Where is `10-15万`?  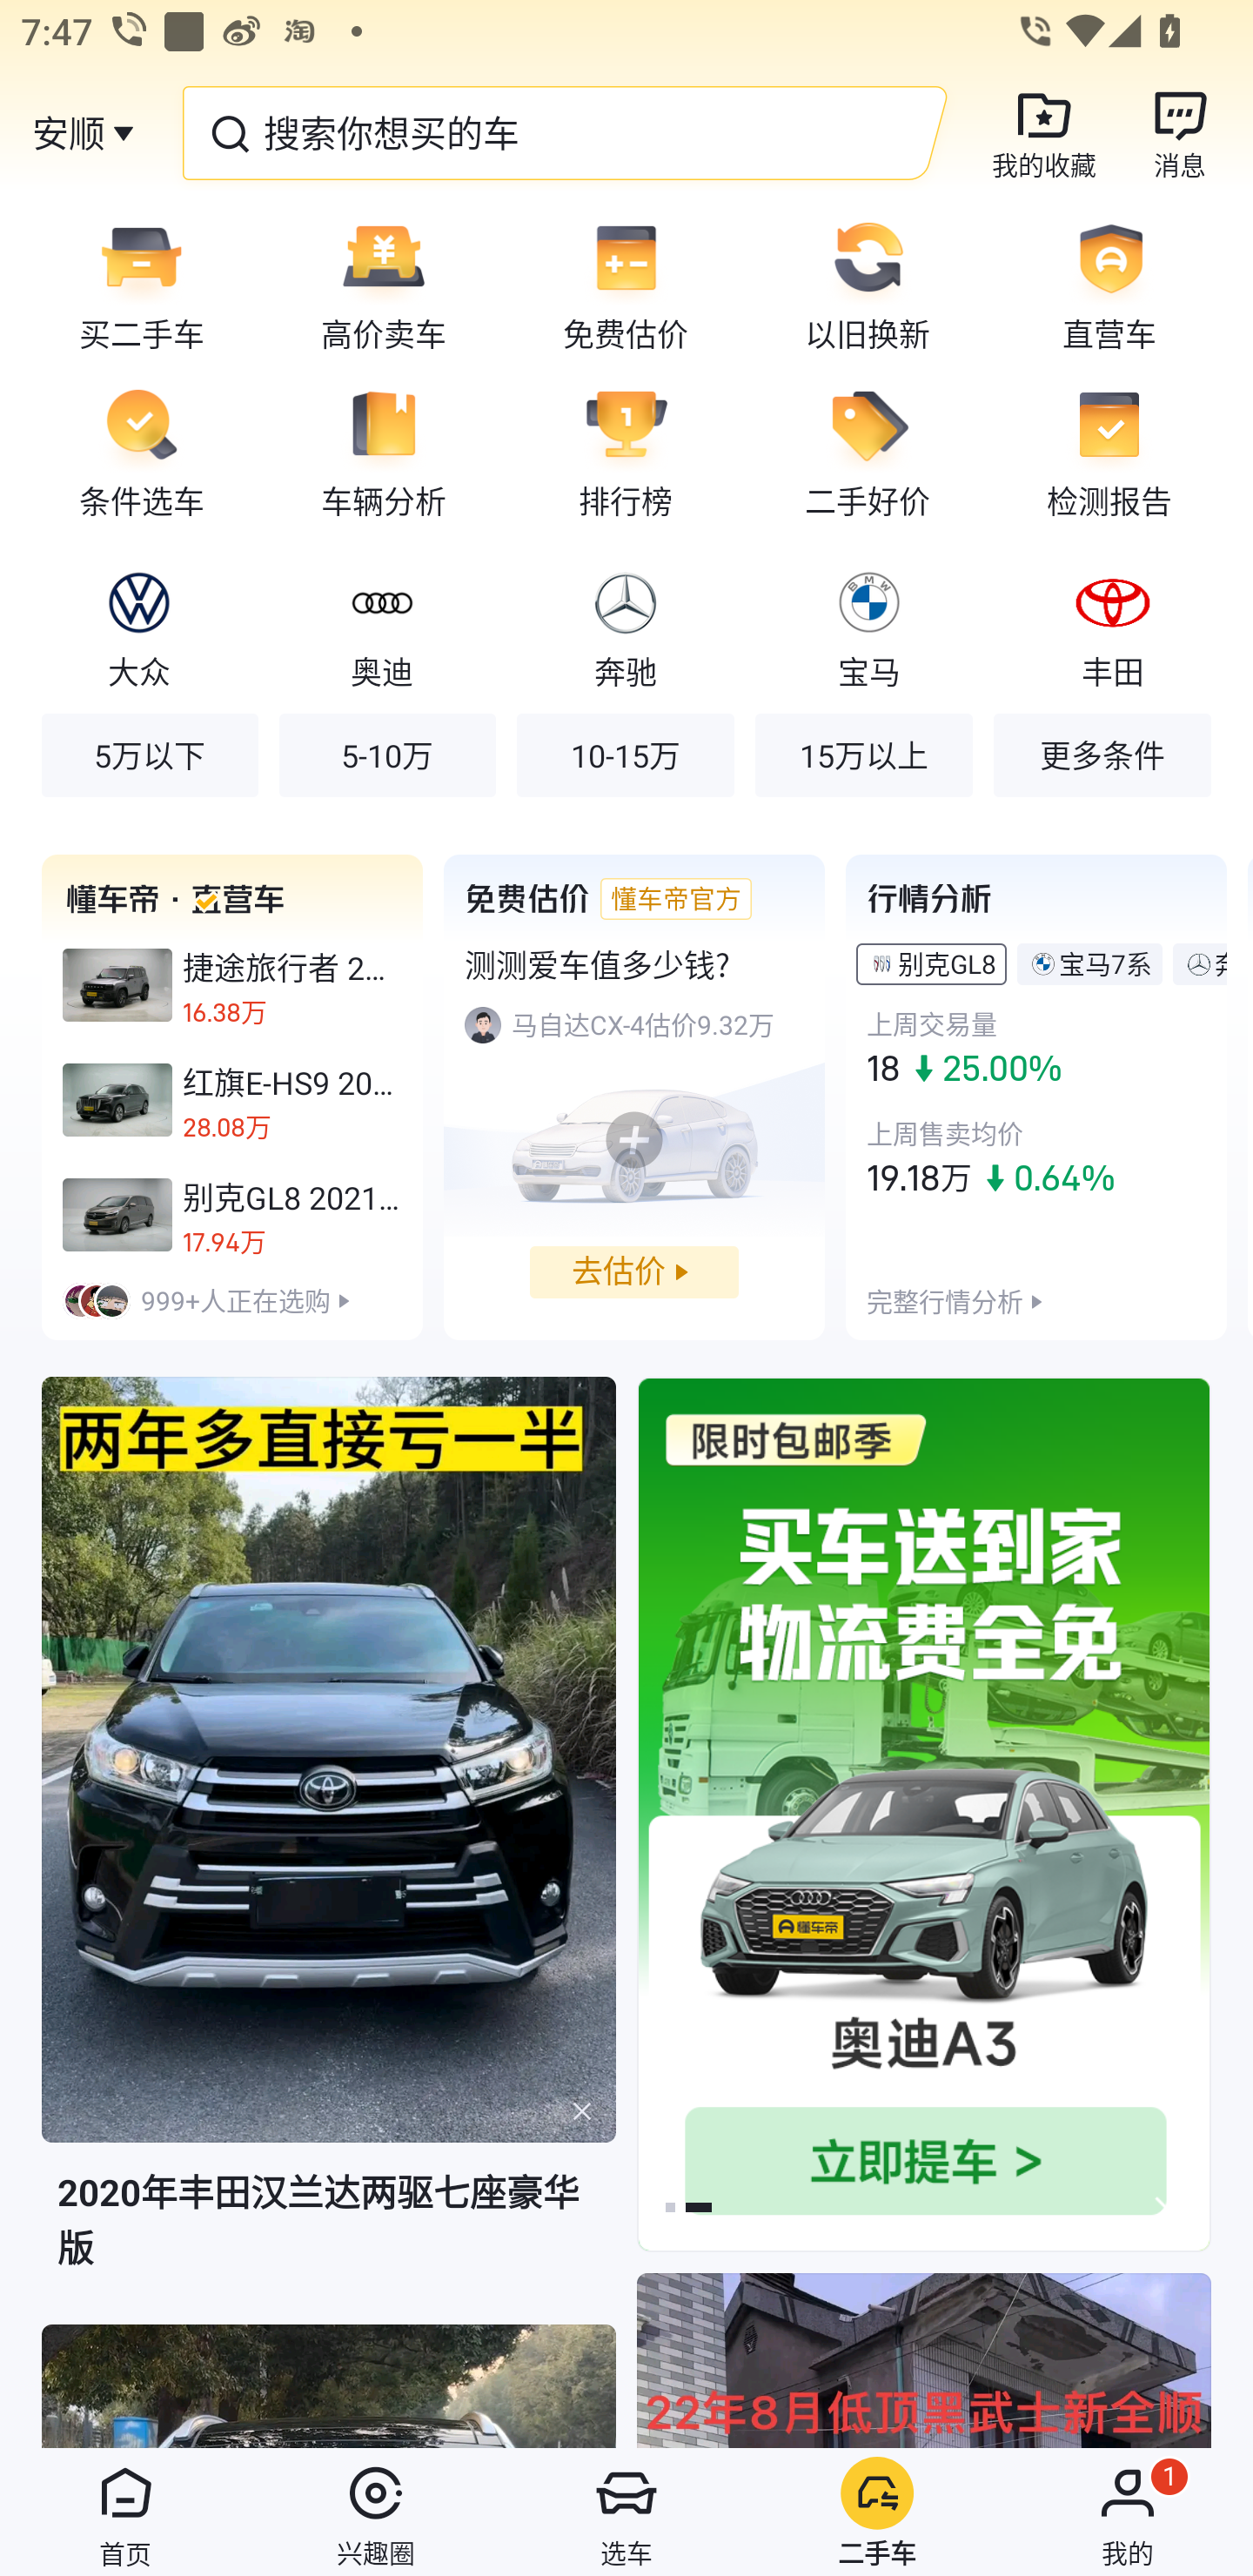
10-15万 is located at coordinates (625, 754).